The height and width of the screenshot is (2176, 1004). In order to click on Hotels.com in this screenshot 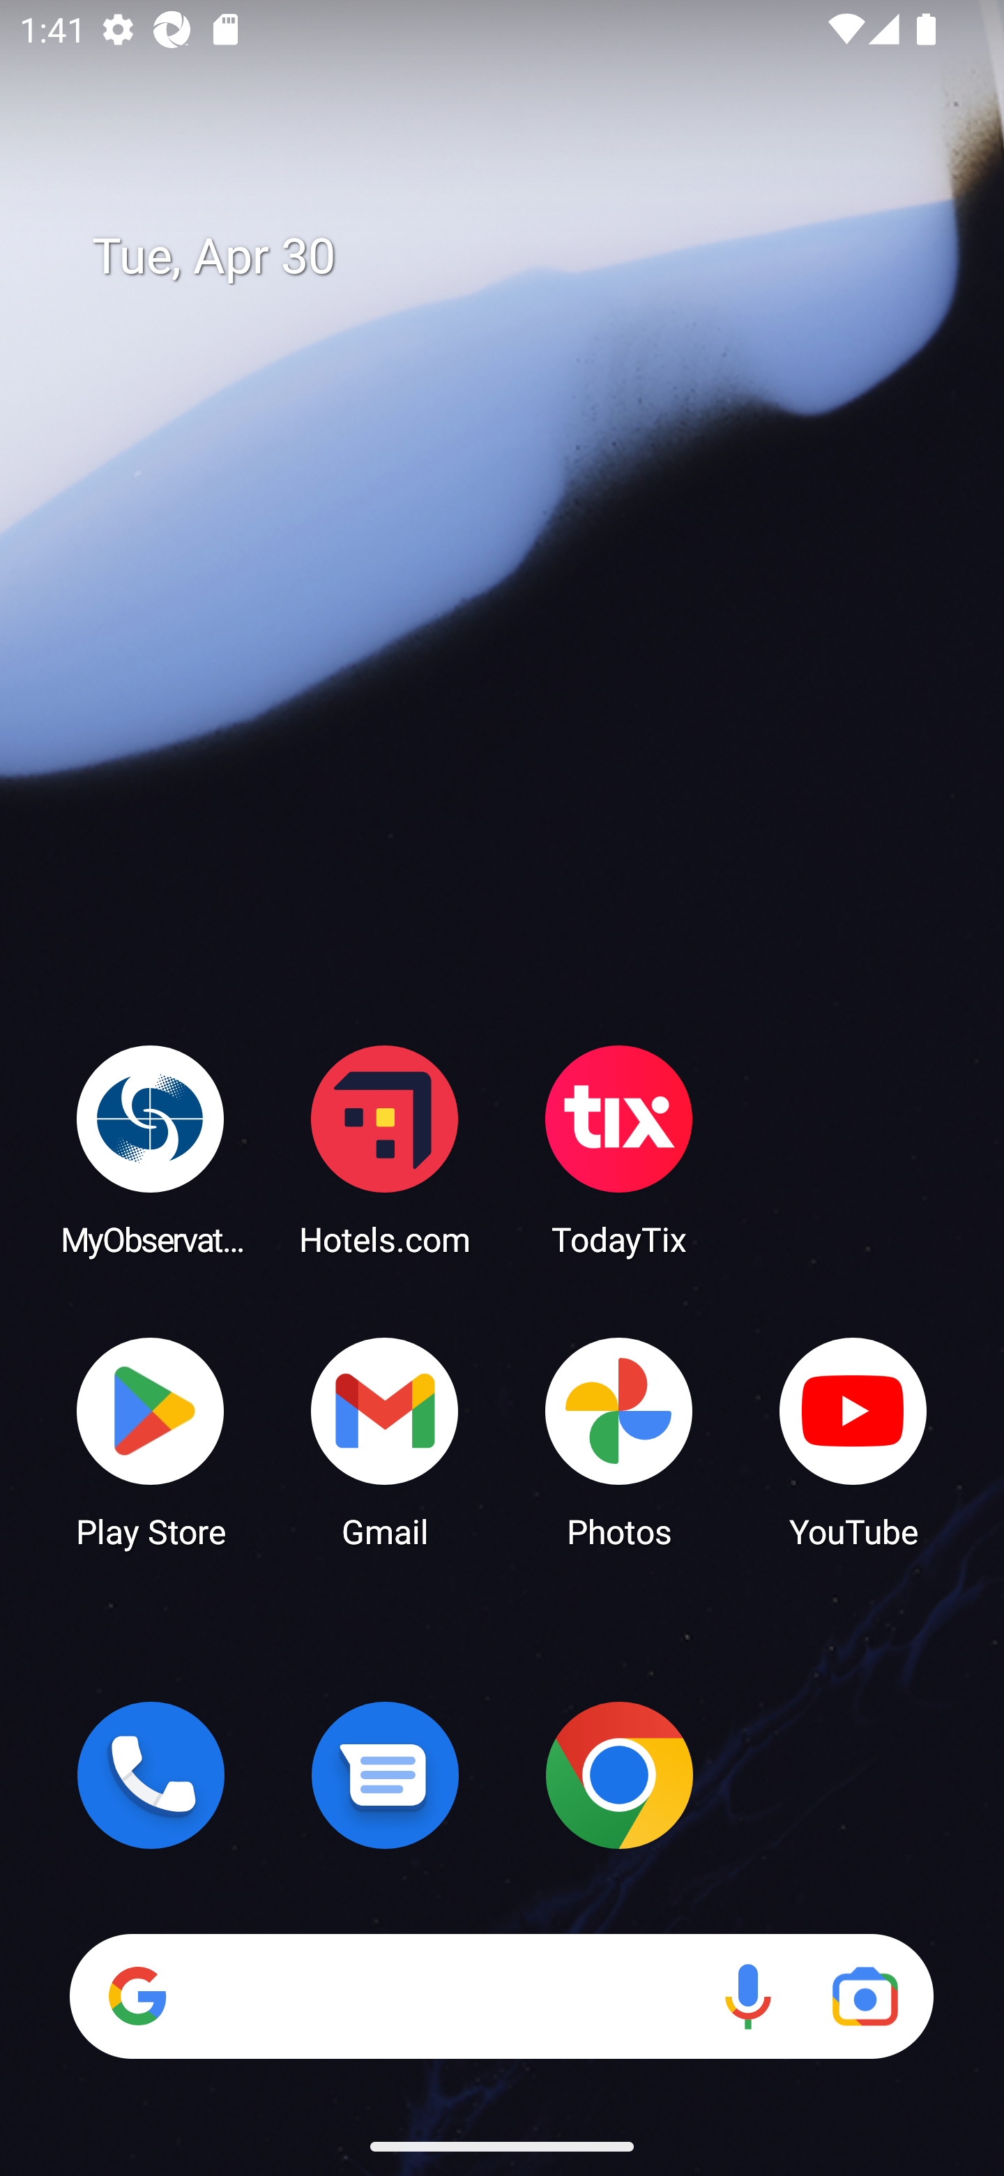, I will do `click(385, 1149)`.